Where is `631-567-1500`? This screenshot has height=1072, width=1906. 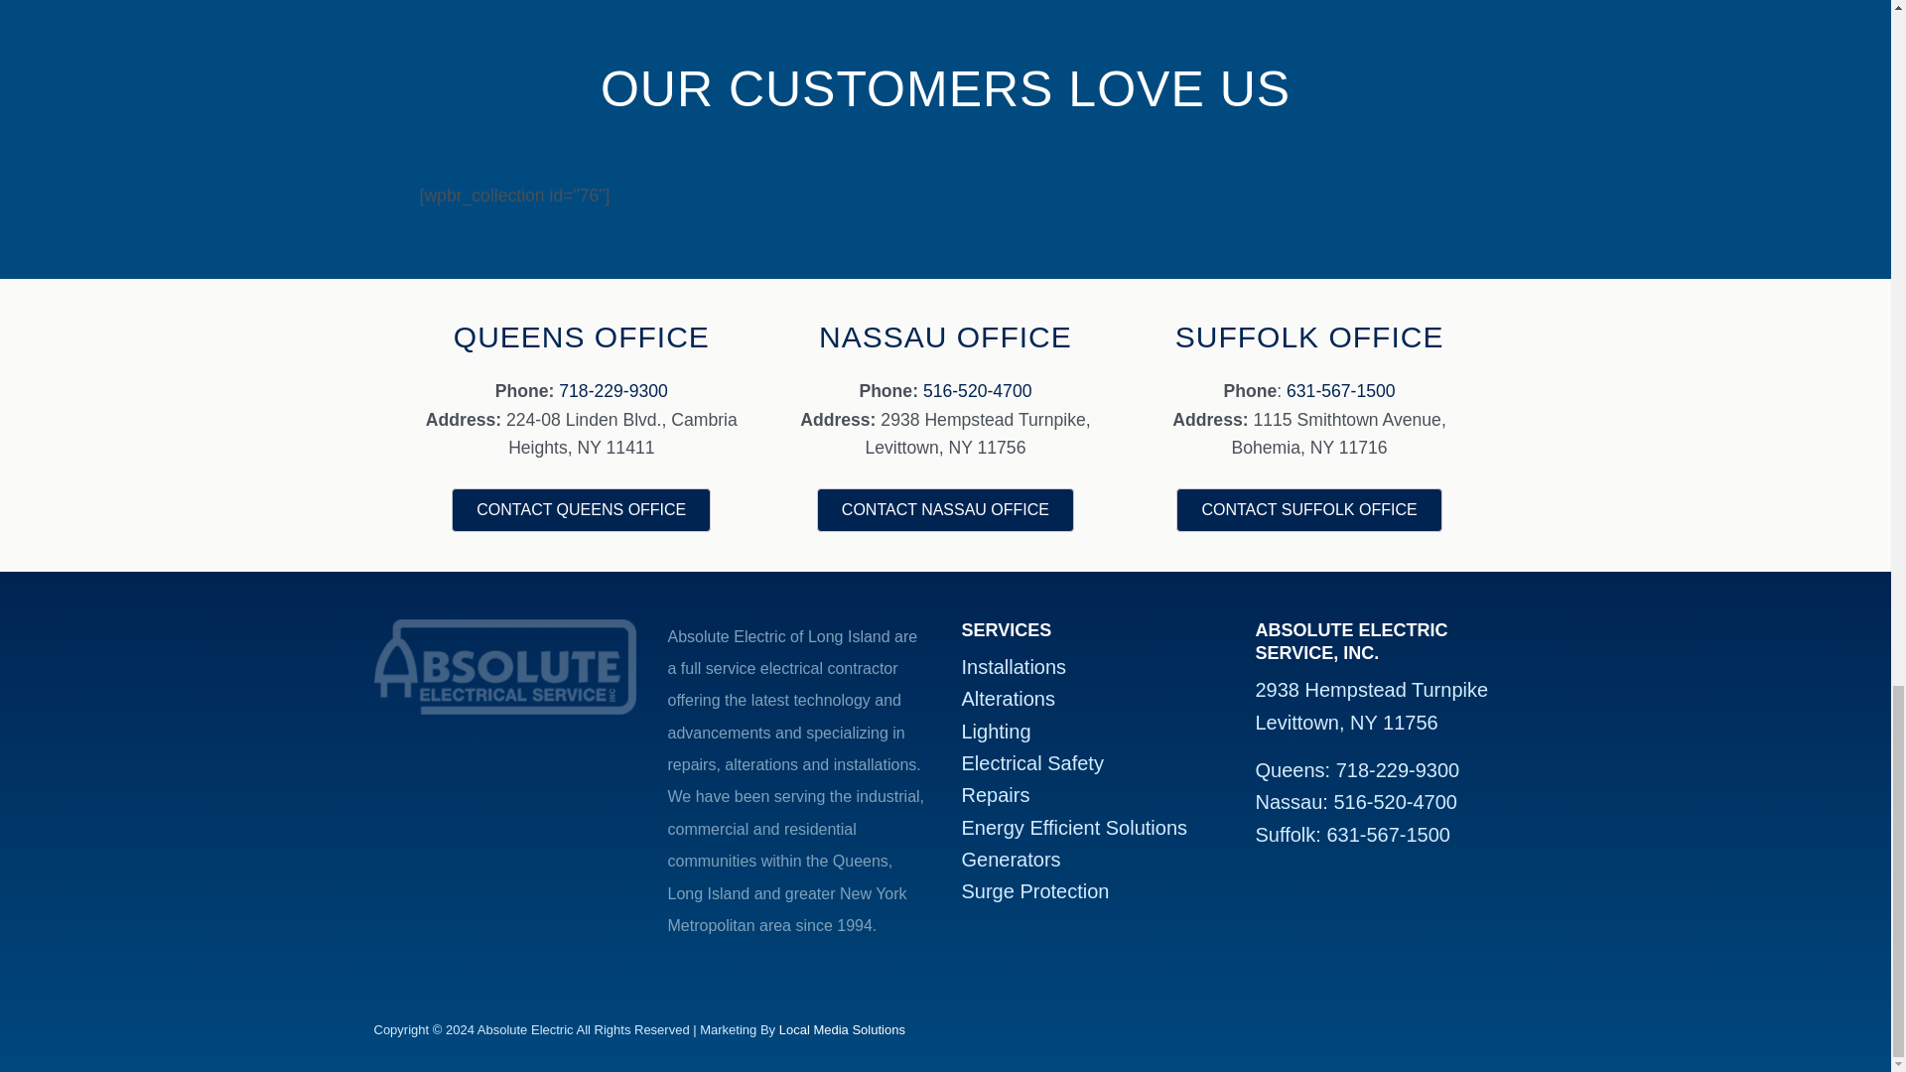
631-567-1500 is located at coordinates (1371, 705).